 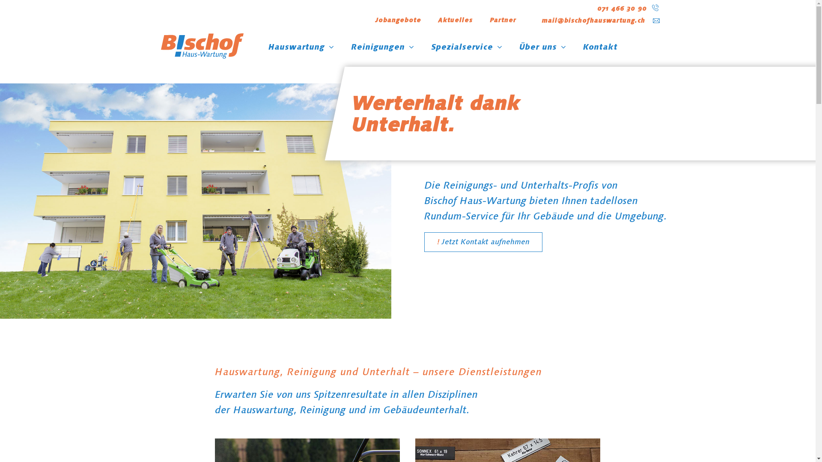 I want to click on Kontakt, so click(x=600, y=50).